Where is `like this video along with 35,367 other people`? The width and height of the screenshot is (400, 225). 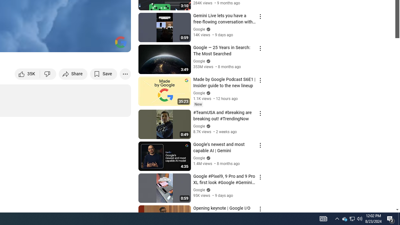
like this video along with 35,367 other people is located at coordinates (27, 74).